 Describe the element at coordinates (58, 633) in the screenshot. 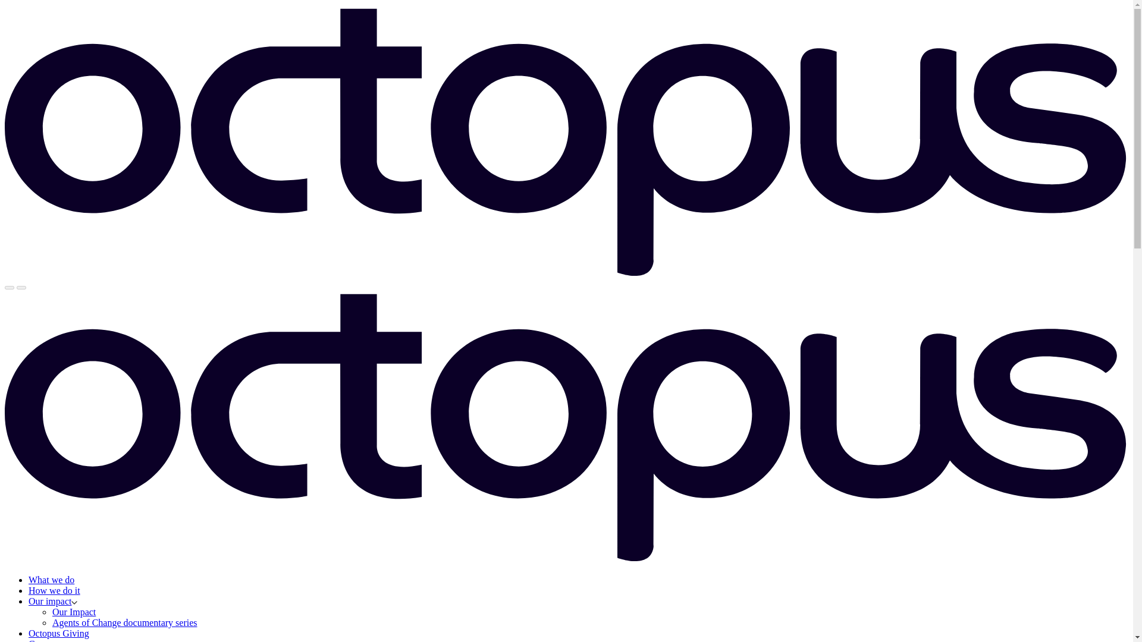

I see `Octopus Giving` at that location.